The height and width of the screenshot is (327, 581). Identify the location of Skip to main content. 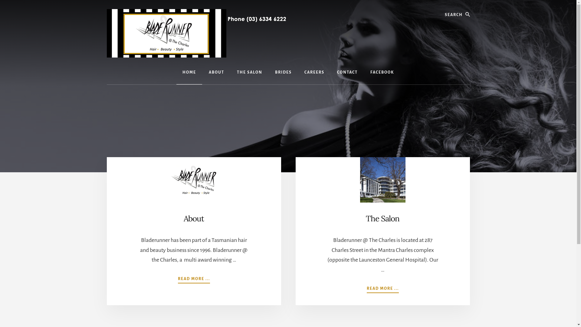
(0, 0).